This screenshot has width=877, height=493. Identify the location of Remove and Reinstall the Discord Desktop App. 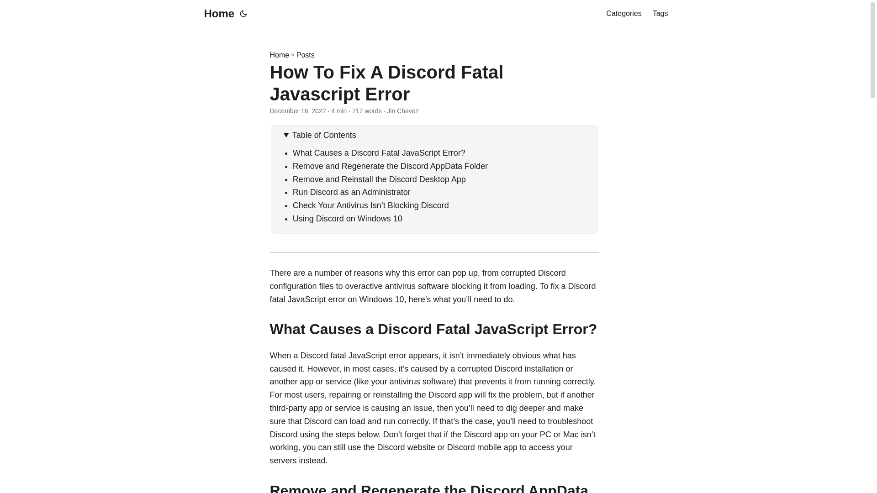
(379, 179).